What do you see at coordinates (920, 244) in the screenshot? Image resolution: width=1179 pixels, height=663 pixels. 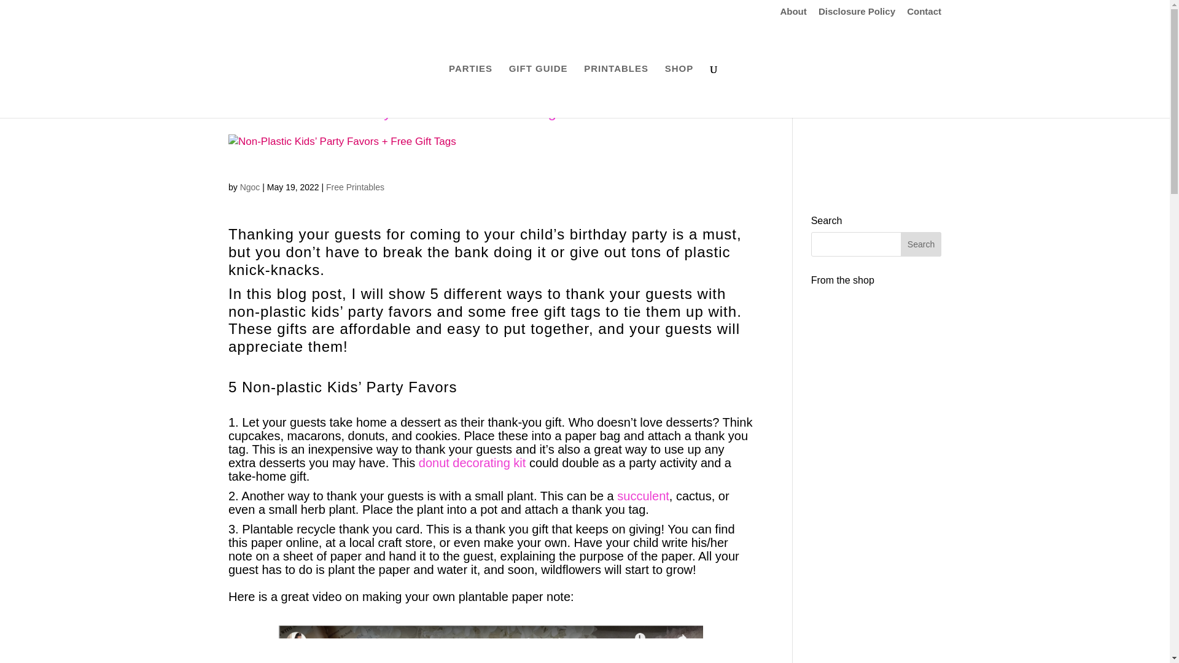 I see `Search` at bounding box center [920, 244].